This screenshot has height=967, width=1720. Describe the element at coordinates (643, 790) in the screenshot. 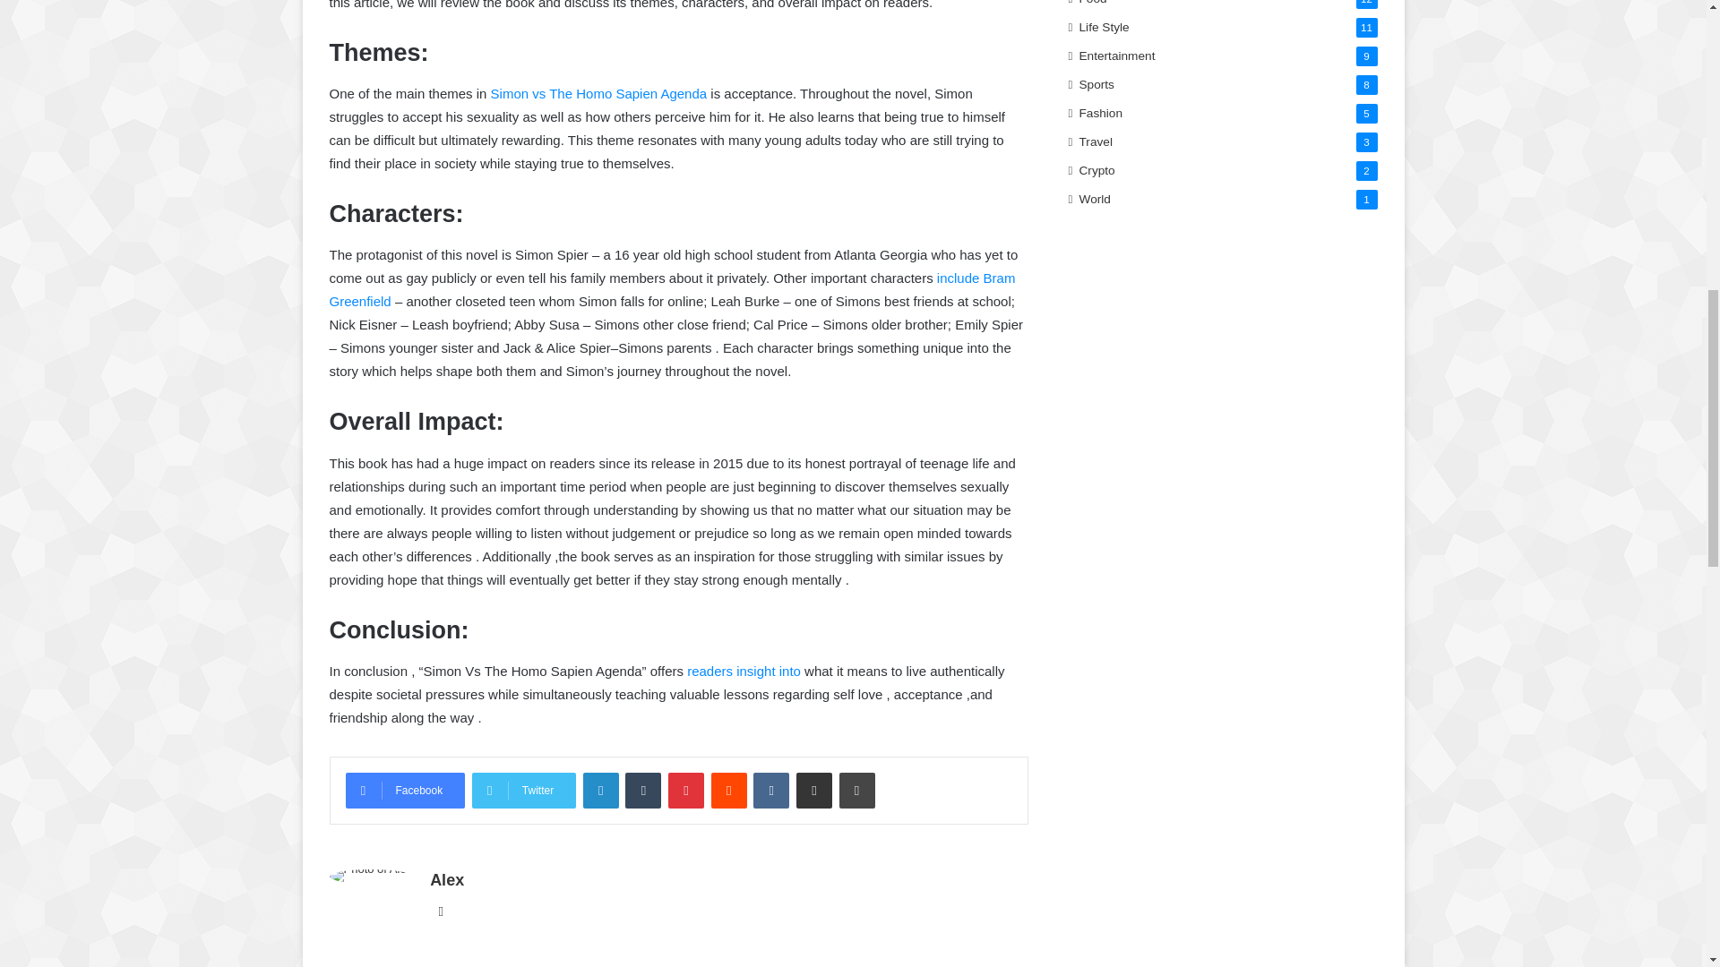

I see `Tumblr` at that location.